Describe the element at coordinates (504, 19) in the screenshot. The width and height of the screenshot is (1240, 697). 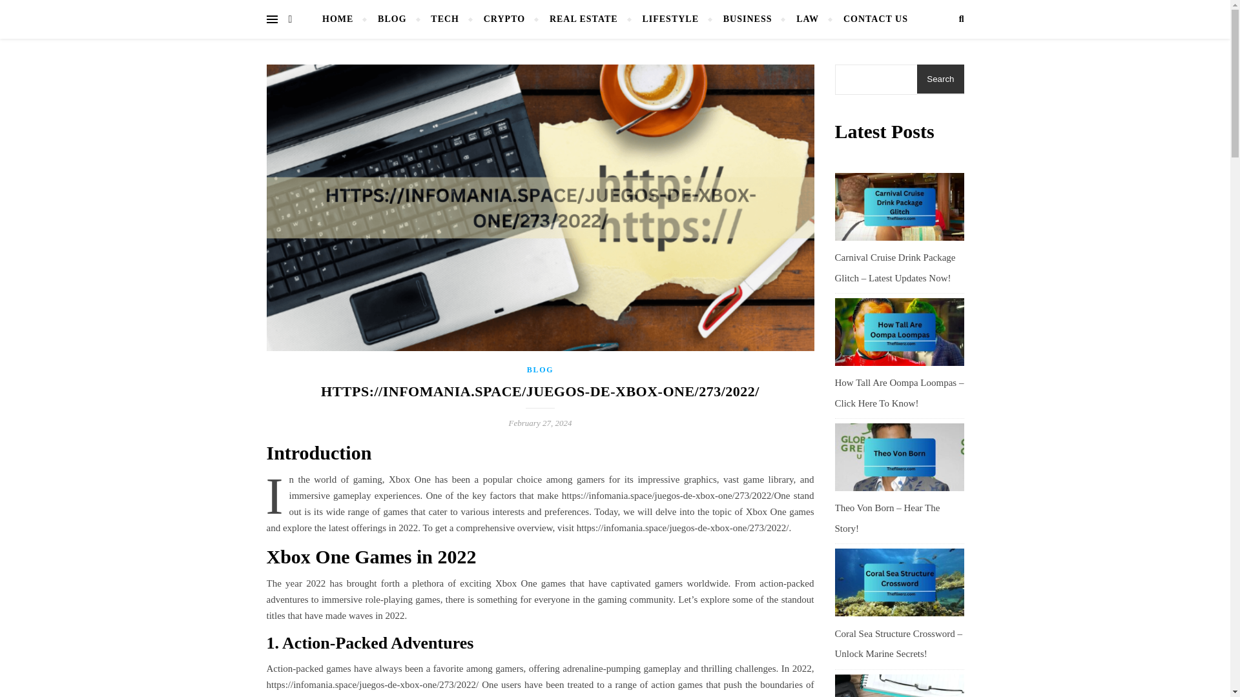
I see `CRYPTO` at that location.